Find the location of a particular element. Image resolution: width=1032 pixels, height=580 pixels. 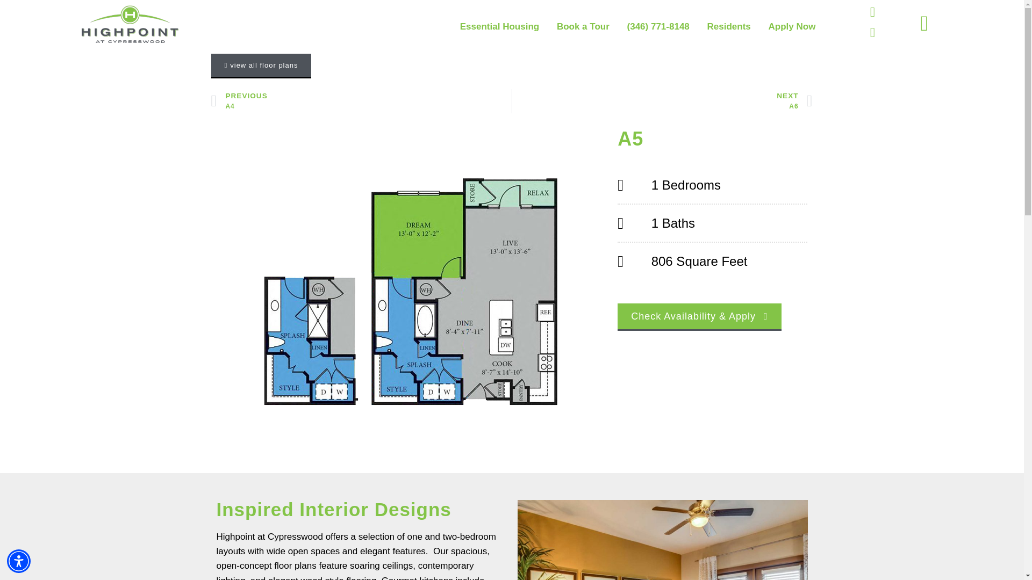

Book a Tour is located at coordinates (583, 27).